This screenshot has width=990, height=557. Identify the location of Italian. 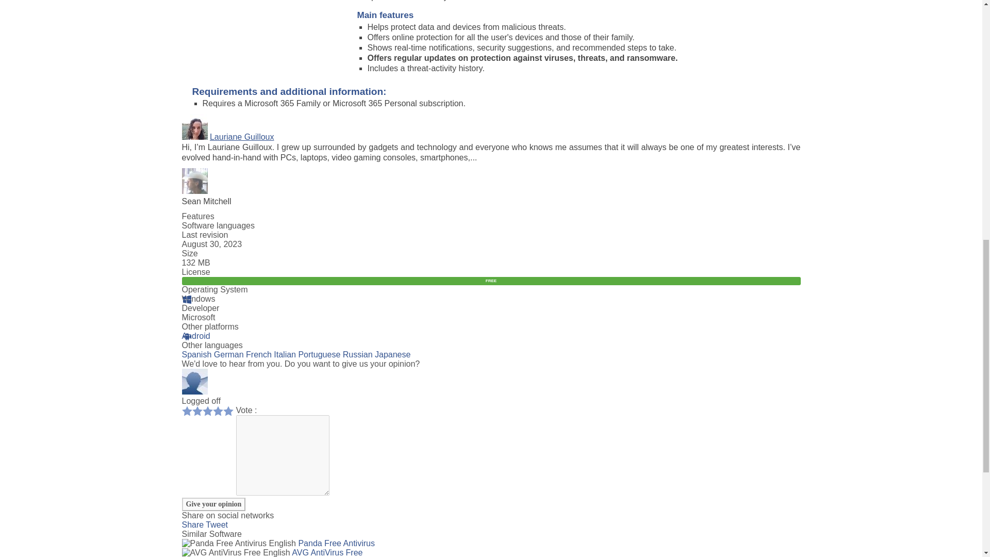
(285, 354).